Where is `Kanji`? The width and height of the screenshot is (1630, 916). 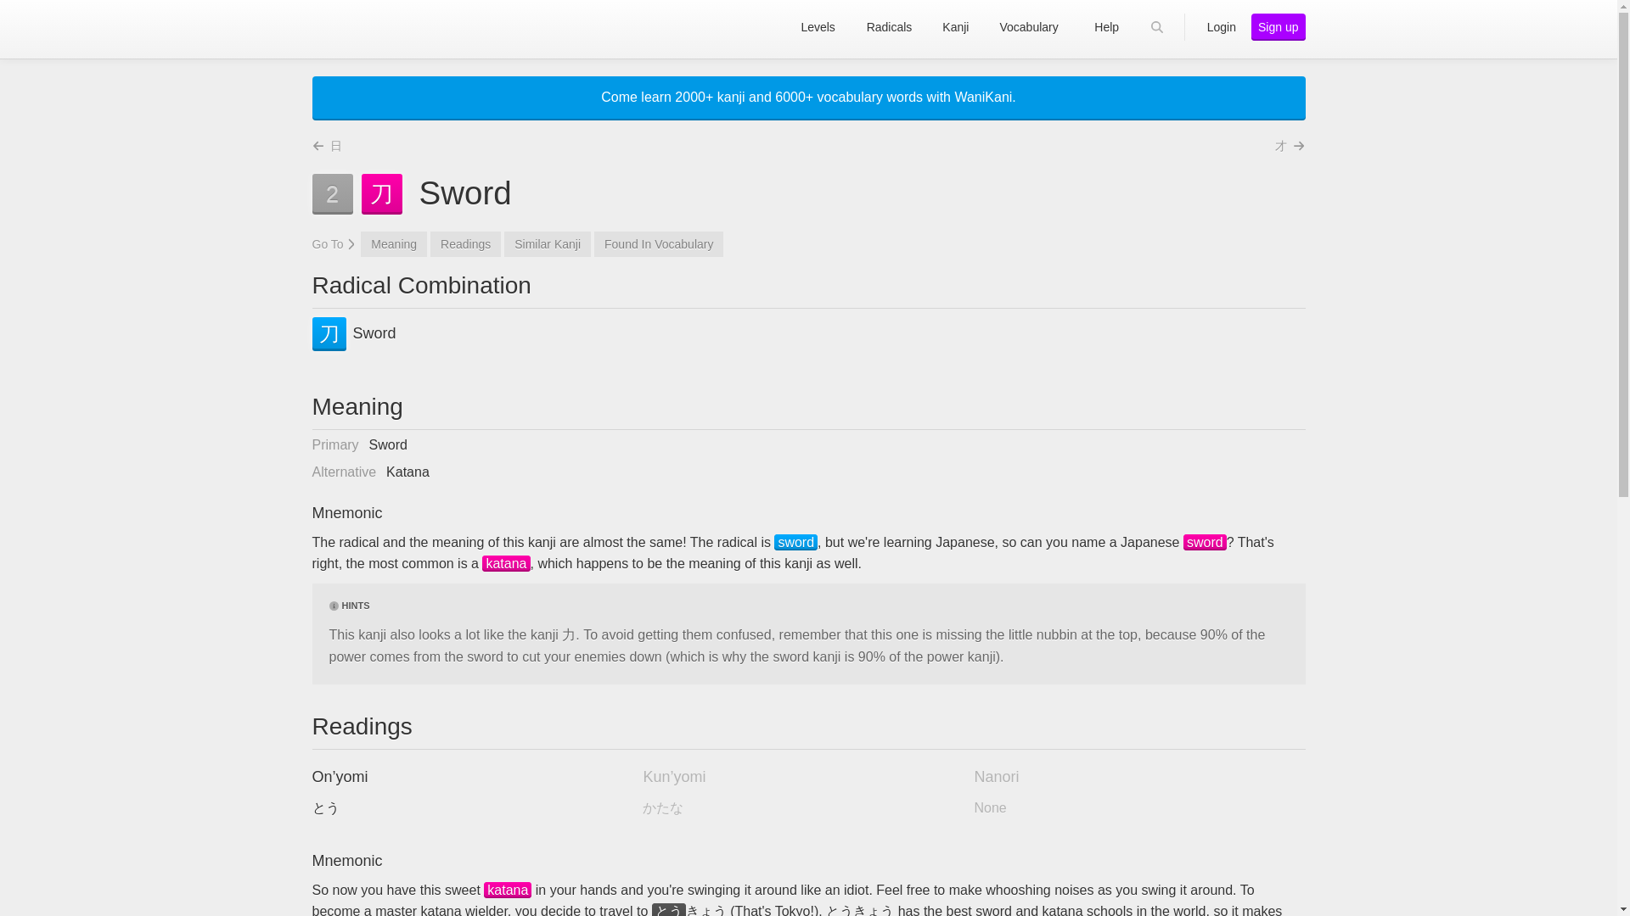
Kanji is located at coordinates (508, 891).